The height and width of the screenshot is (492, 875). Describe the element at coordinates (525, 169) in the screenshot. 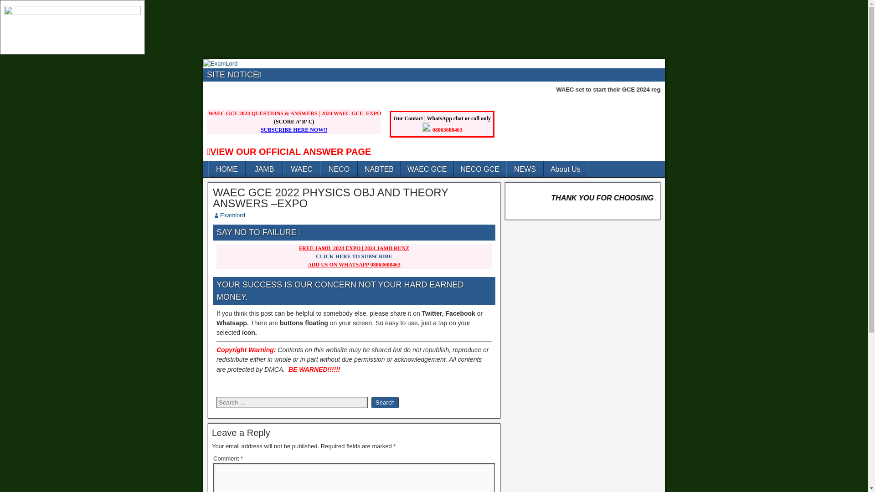

I see `NEWS` at that location.